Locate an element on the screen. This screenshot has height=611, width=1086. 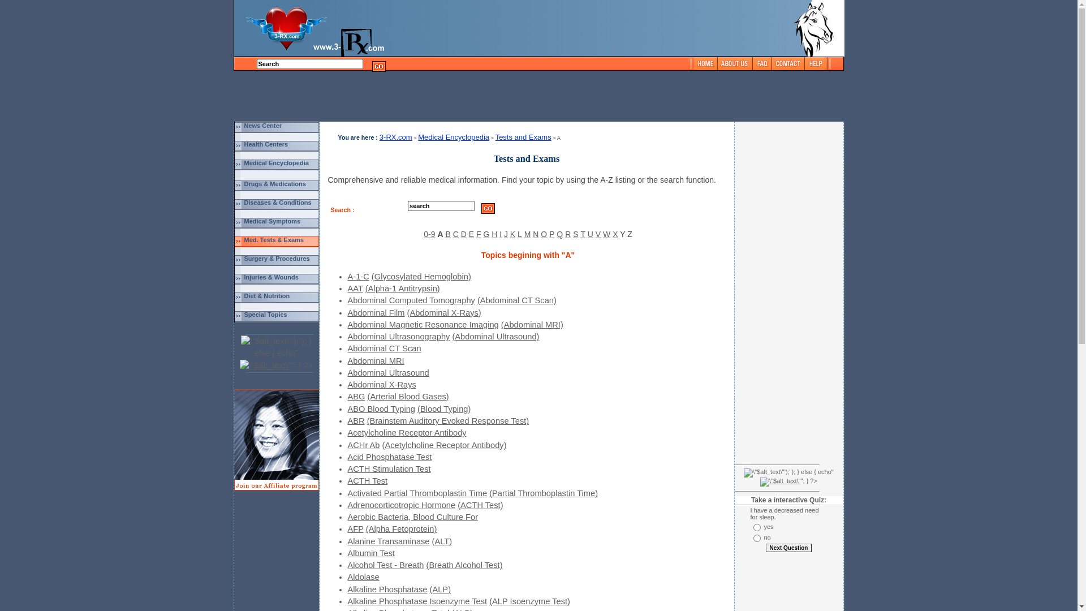
Albumin Test is located at coordinates (371, 553).